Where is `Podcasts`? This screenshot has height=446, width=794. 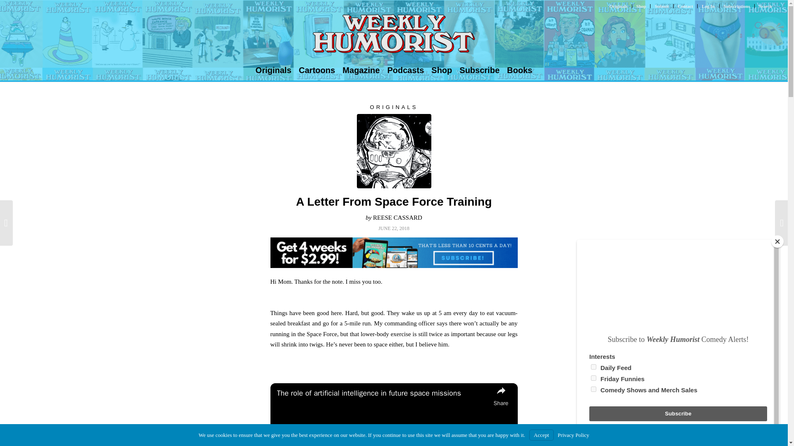 Podcasts is located at coordinates (405, 70).